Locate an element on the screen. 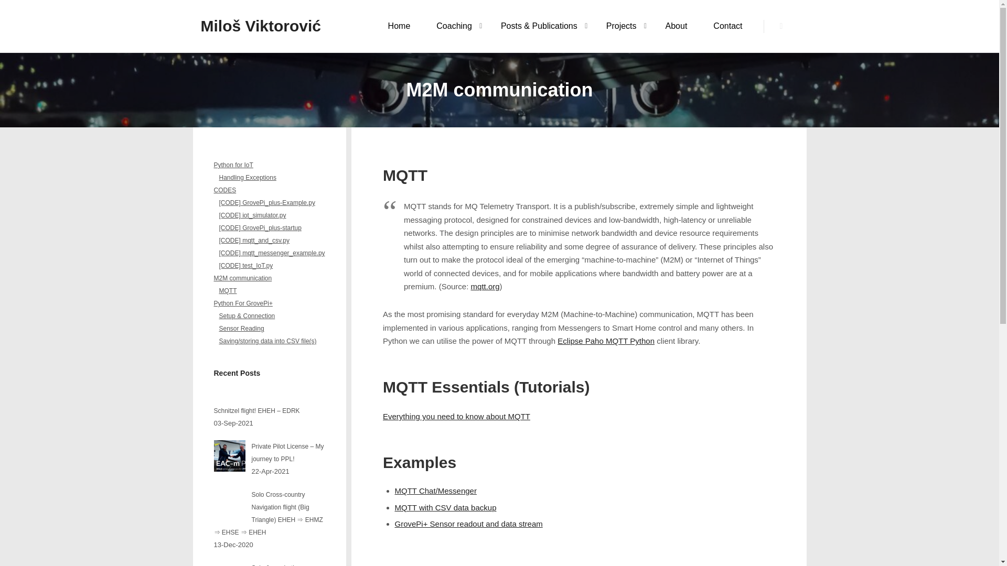  Coaching is located at coordinates (448, 26).